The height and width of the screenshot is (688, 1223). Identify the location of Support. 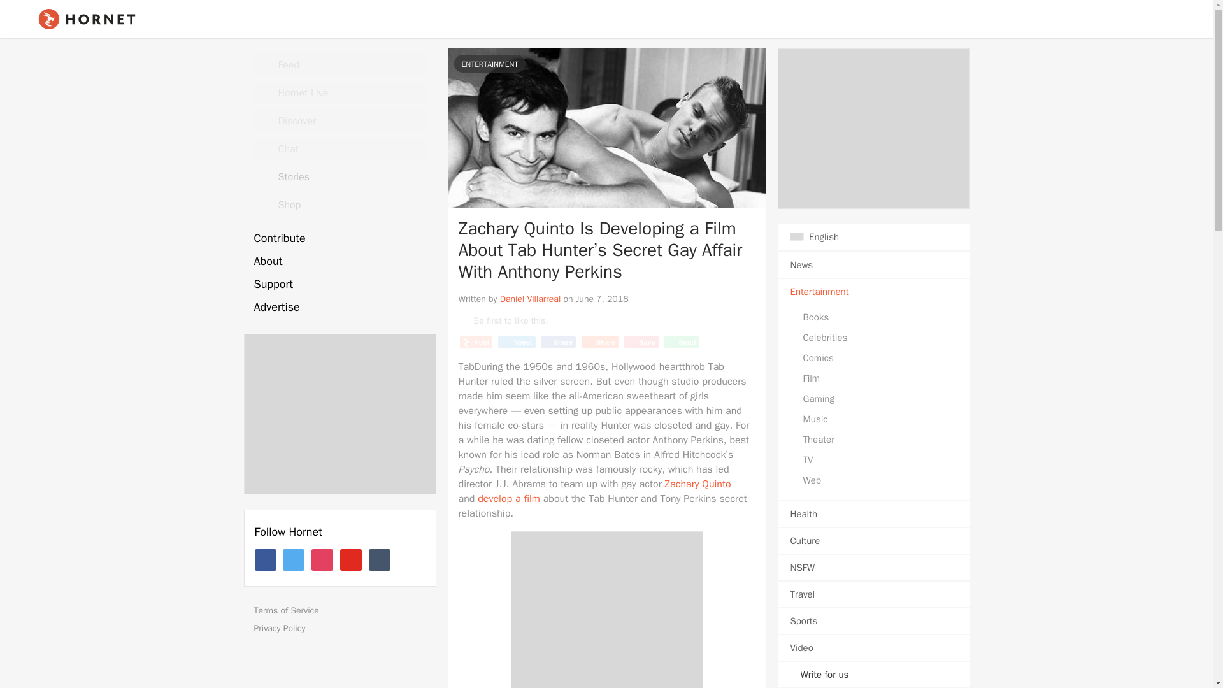
(339, 284).